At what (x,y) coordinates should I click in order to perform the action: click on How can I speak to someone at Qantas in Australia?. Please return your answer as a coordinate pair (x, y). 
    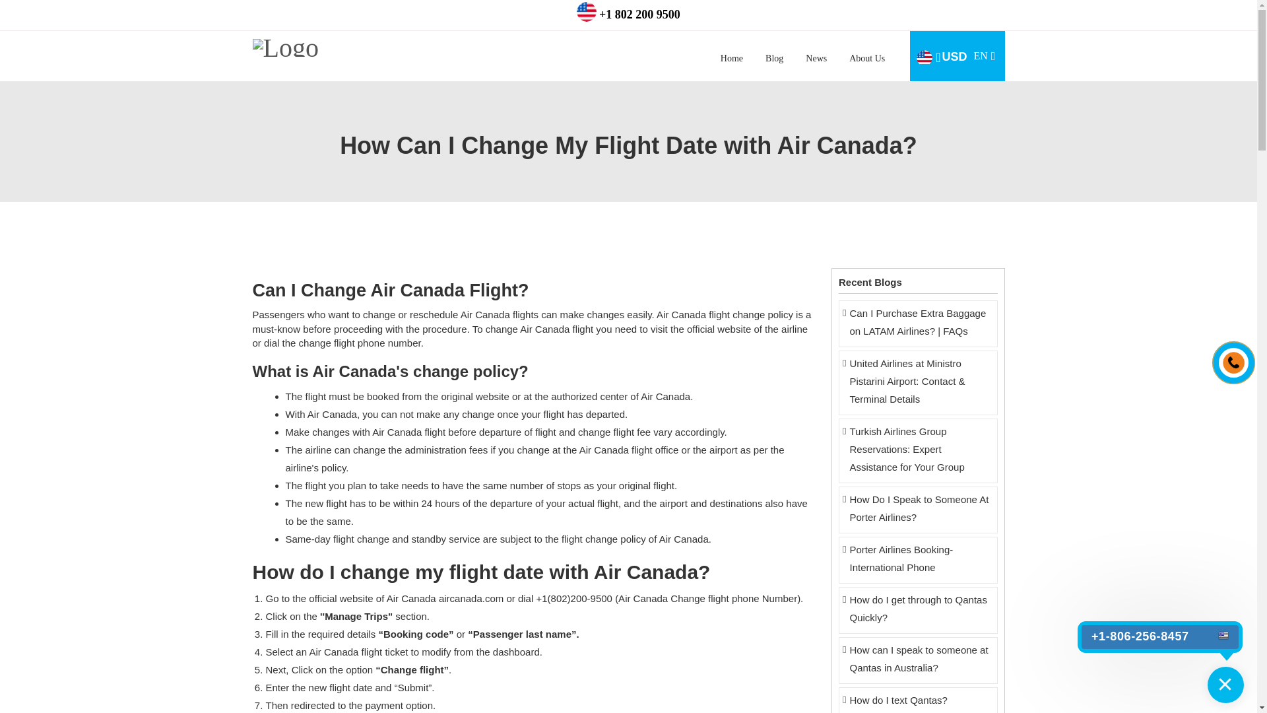
    Looking at the image, I should click on (816, 58).